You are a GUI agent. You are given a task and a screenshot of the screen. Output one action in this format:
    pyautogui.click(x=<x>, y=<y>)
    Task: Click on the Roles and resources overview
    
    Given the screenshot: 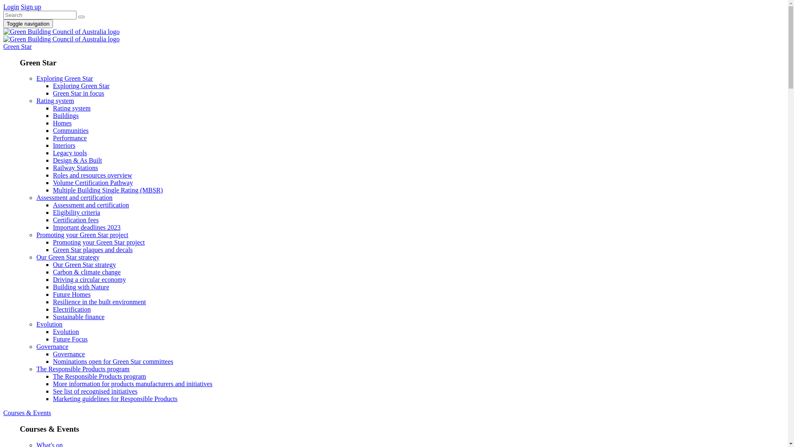 What is the action you would take?
    pyautogui.click(x=93, y=175)
    